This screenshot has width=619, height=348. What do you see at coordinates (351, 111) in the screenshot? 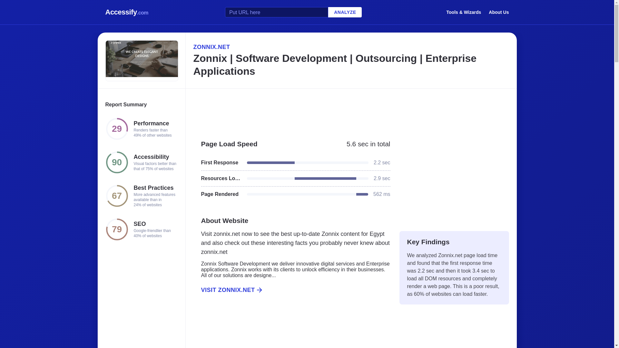
I see `Advertisement` at bounding box center [351, 111].